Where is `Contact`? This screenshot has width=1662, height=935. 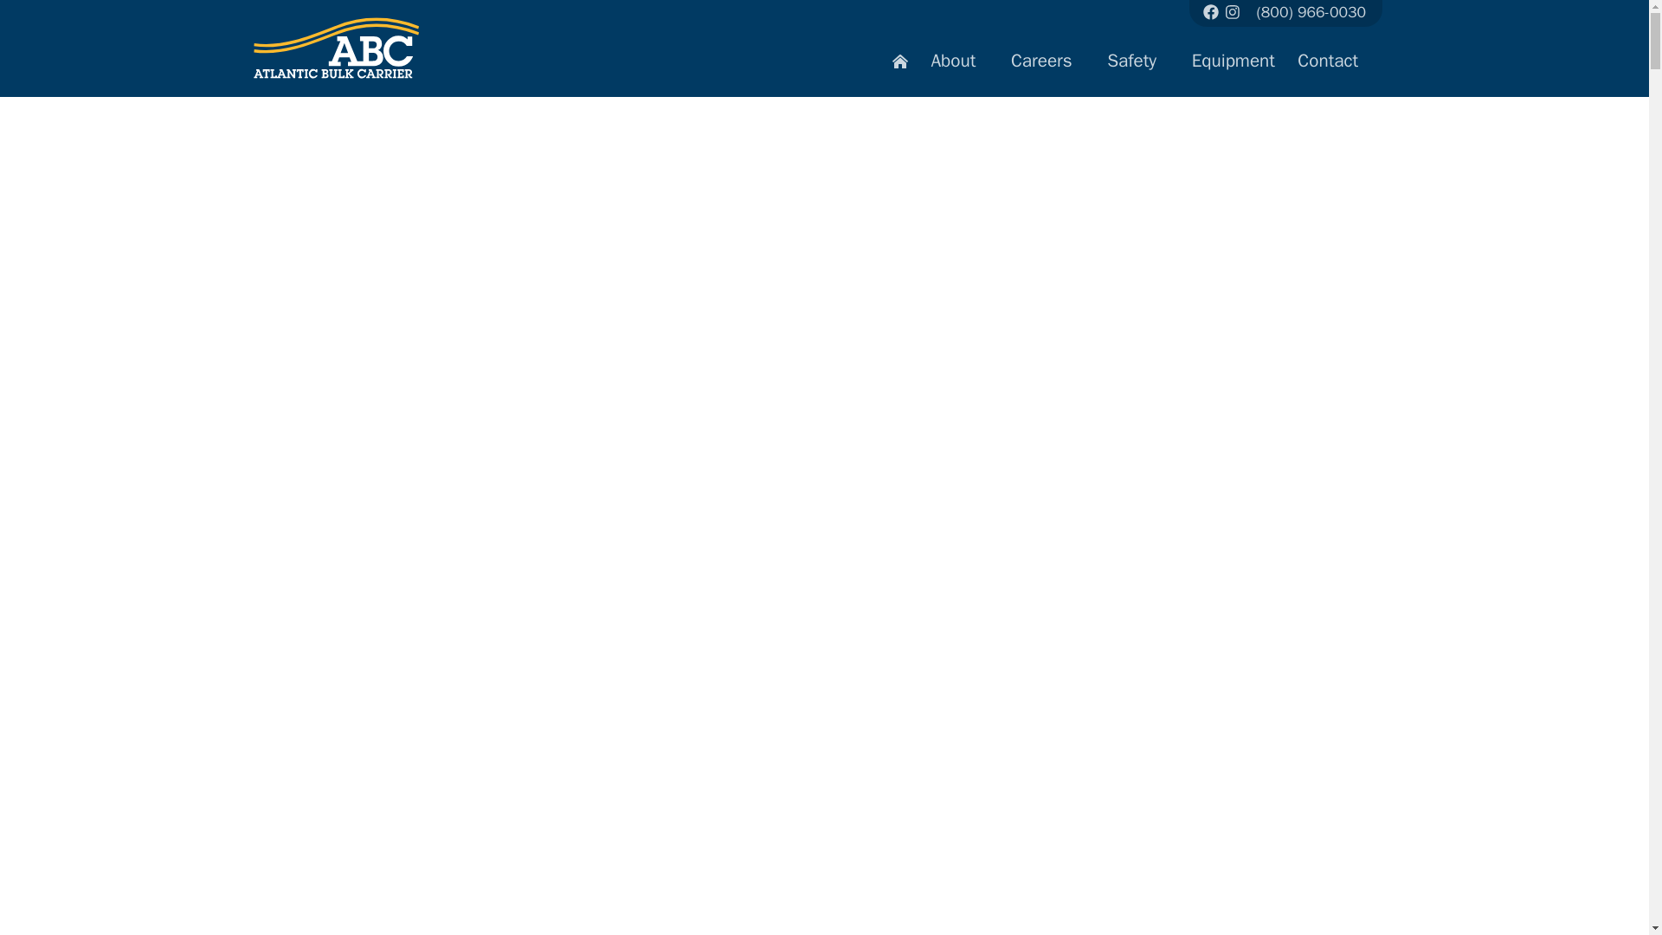
Contact is located at coordinates (1335, 66).